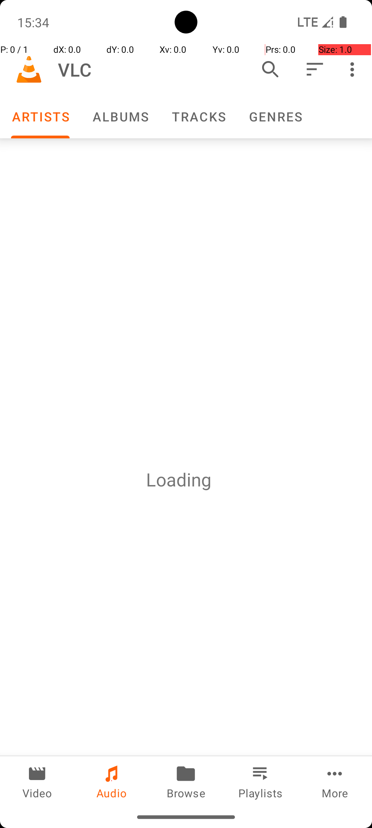  Describe the element at coordinates (198, 117) in the screenshot. I see `TRACKS` at that location.